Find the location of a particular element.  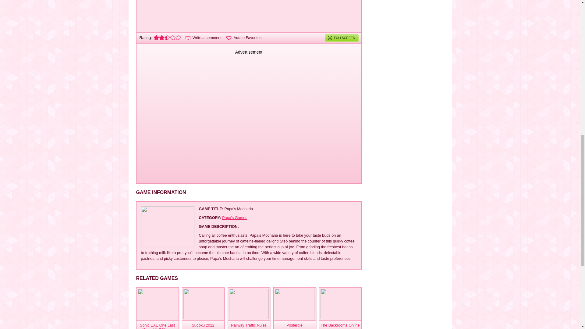

Write a comment is located at coordinates (204, 37).